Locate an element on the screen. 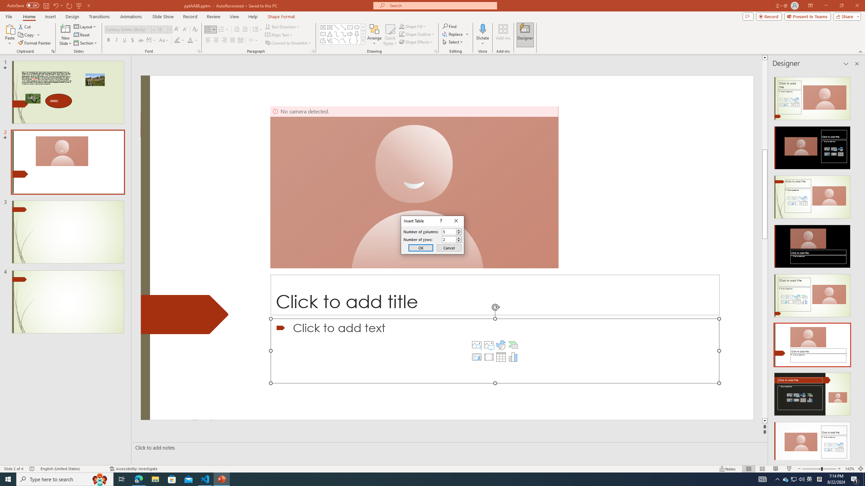  OK is located at coordinates (421, 248).